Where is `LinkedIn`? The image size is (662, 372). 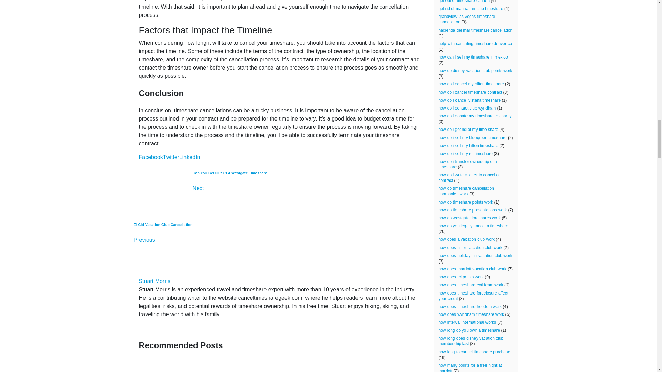 LinkedIn is located at coordinates (230, 203).